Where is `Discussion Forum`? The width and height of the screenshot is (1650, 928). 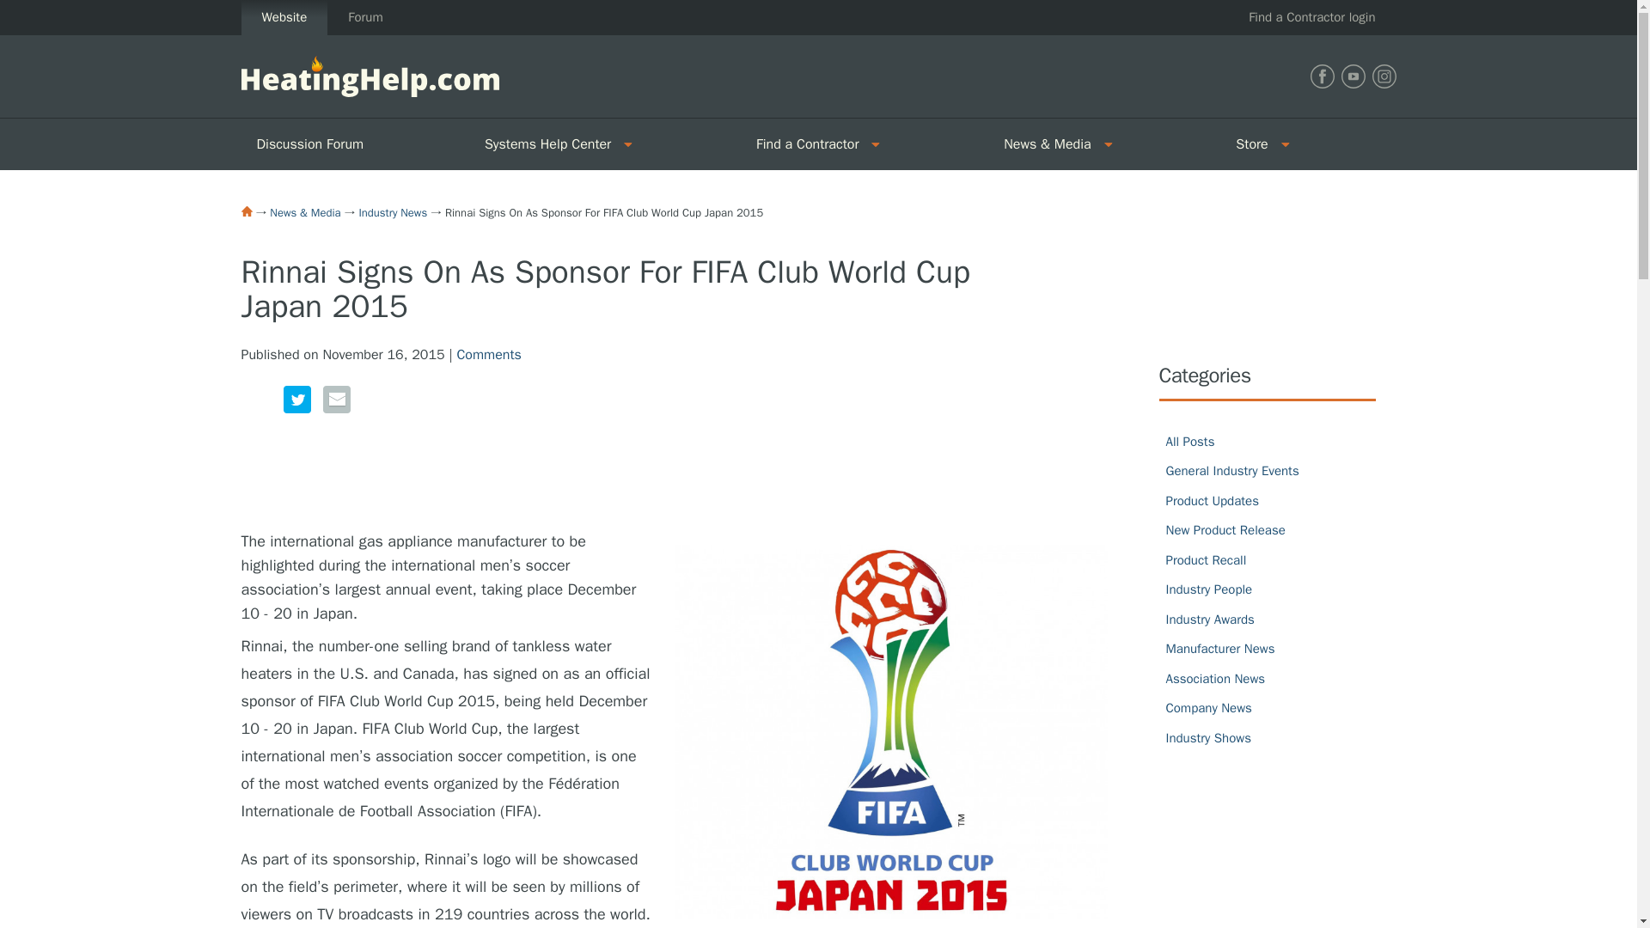 Discussion Forum is located at coordinates (354, 144).